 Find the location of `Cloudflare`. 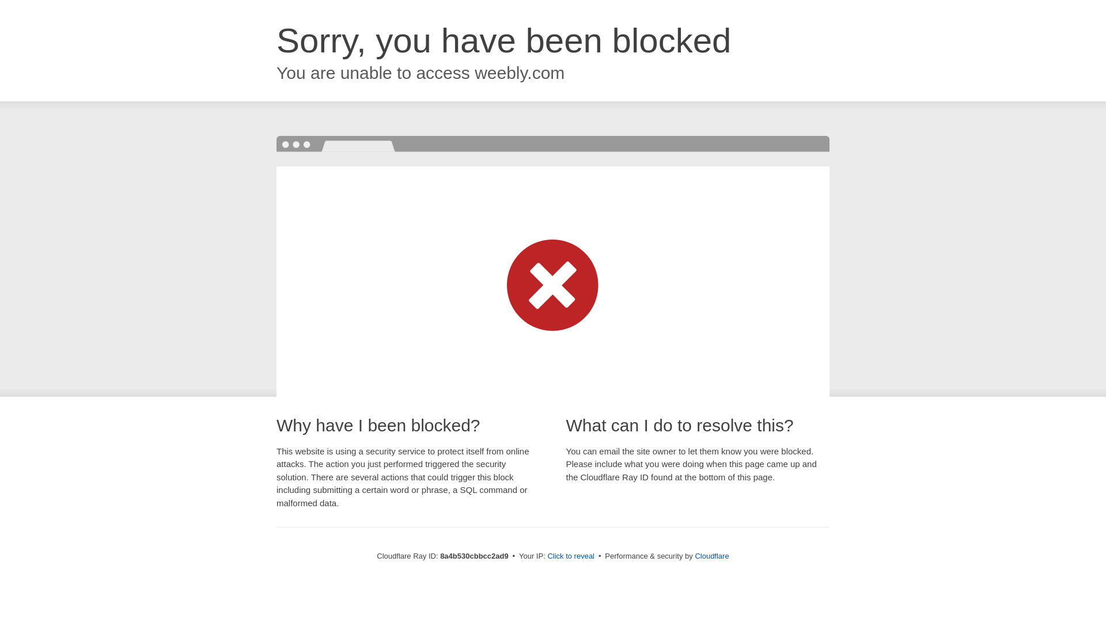

Cloudflare is located at coordinates (711, 556).